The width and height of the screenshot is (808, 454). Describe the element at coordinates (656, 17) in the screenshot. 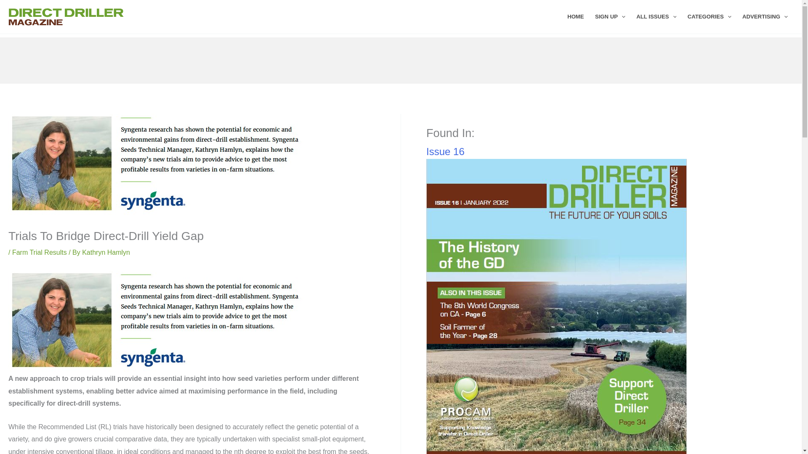

I see `ALL ISSUES` at that location.